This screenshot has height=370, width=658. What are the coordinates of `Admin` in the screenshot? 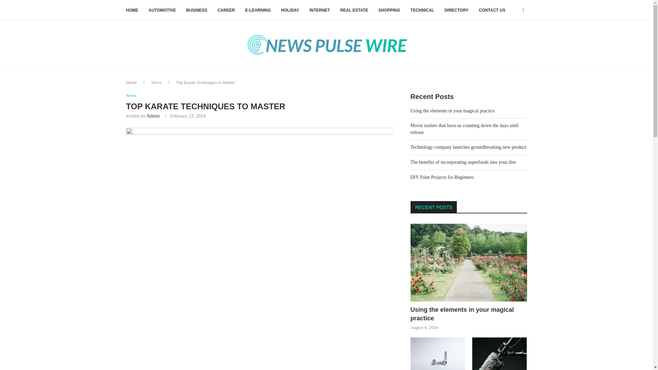 It's located at (153, 116).